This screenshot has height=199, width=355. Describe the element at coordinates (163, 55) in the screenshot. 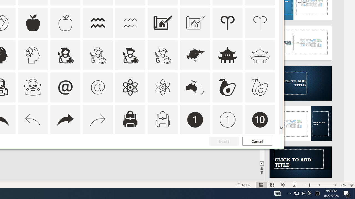

I see `AutomationID: Icons_ArtistMale_M` at that location.